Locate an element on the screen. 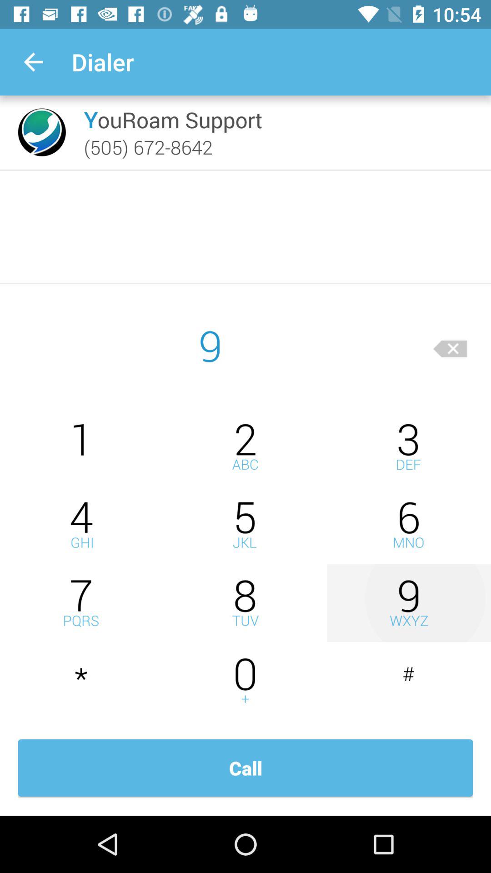  launch the (505) 672-8642 item is located at coordinates (148, 147).